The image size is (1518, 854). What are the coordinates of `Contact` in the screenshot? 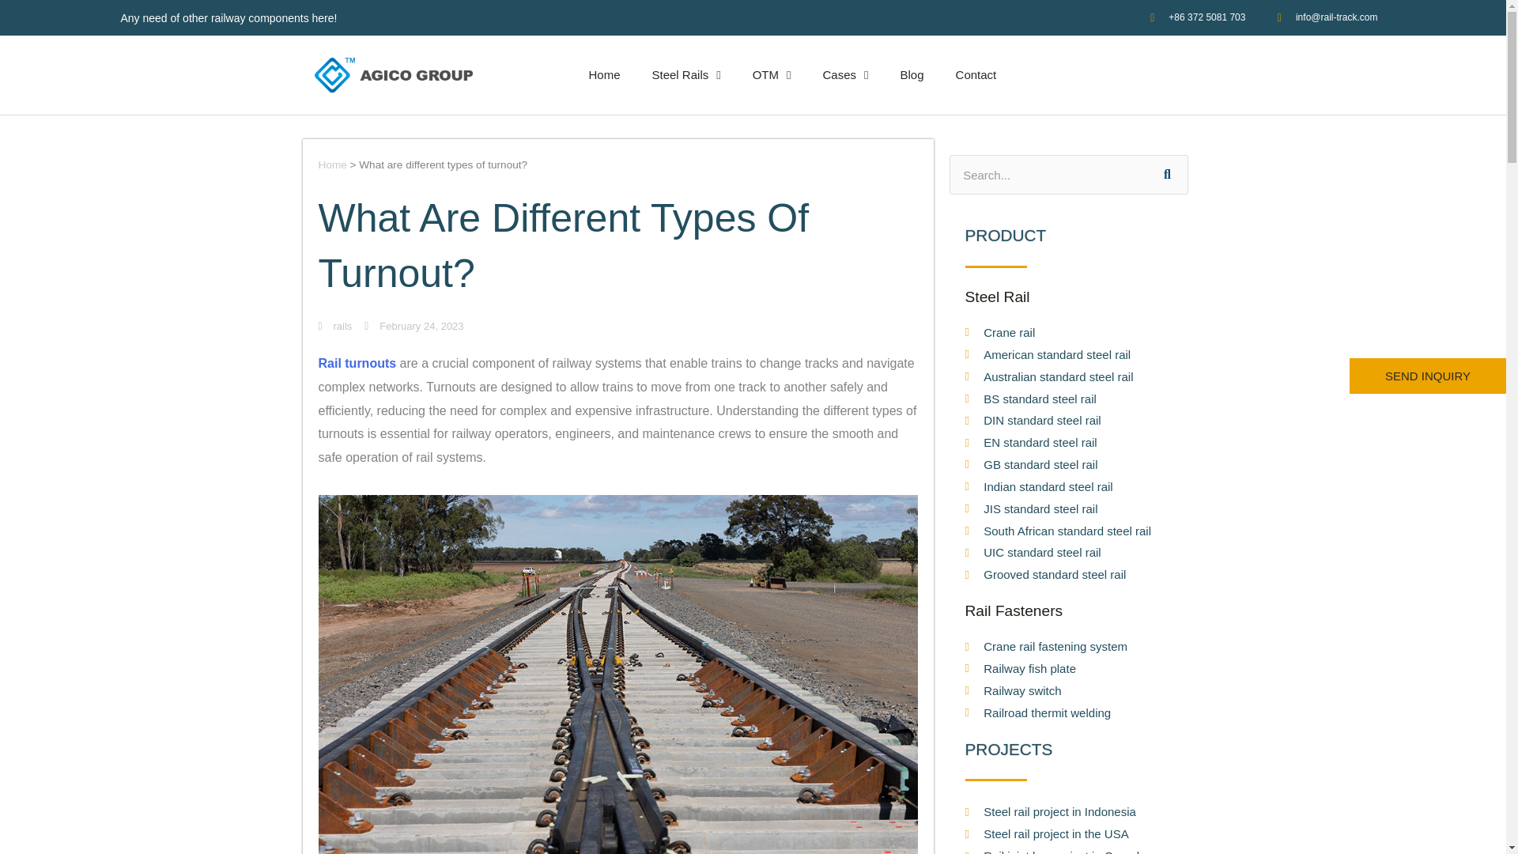 It's located at (976, 74).